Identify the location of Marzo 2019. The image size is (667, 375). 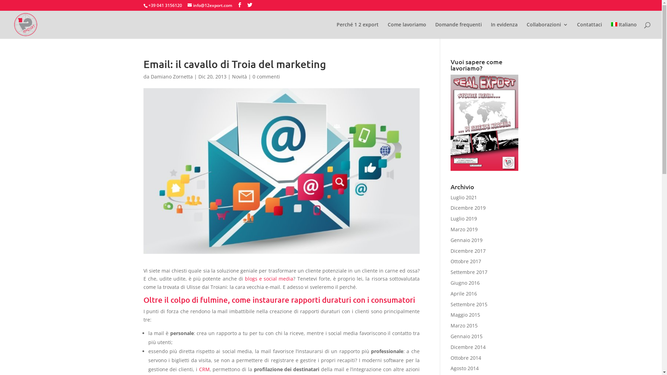
(464, 229).